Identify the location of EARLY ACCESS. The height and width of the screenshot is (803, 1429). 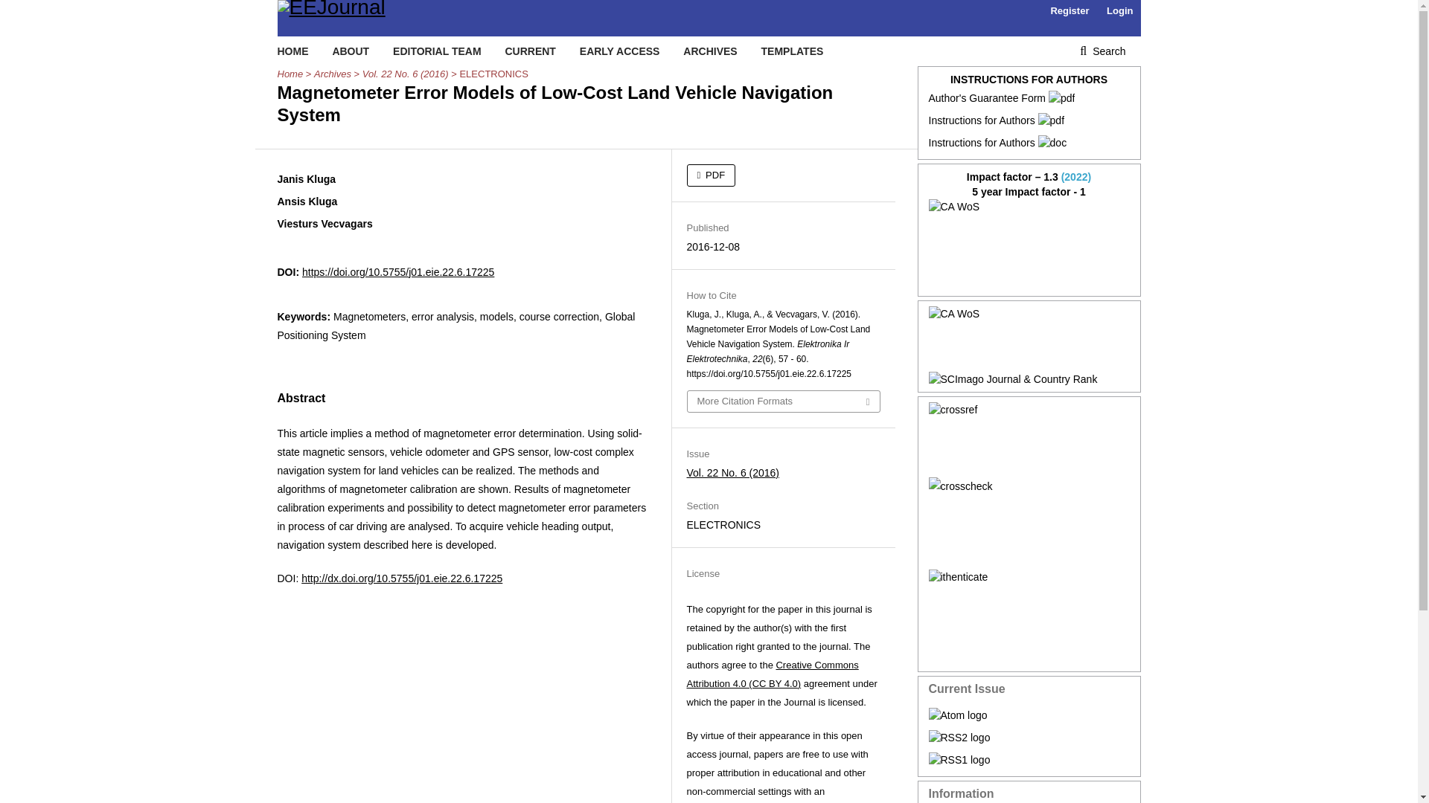
(620, 51).